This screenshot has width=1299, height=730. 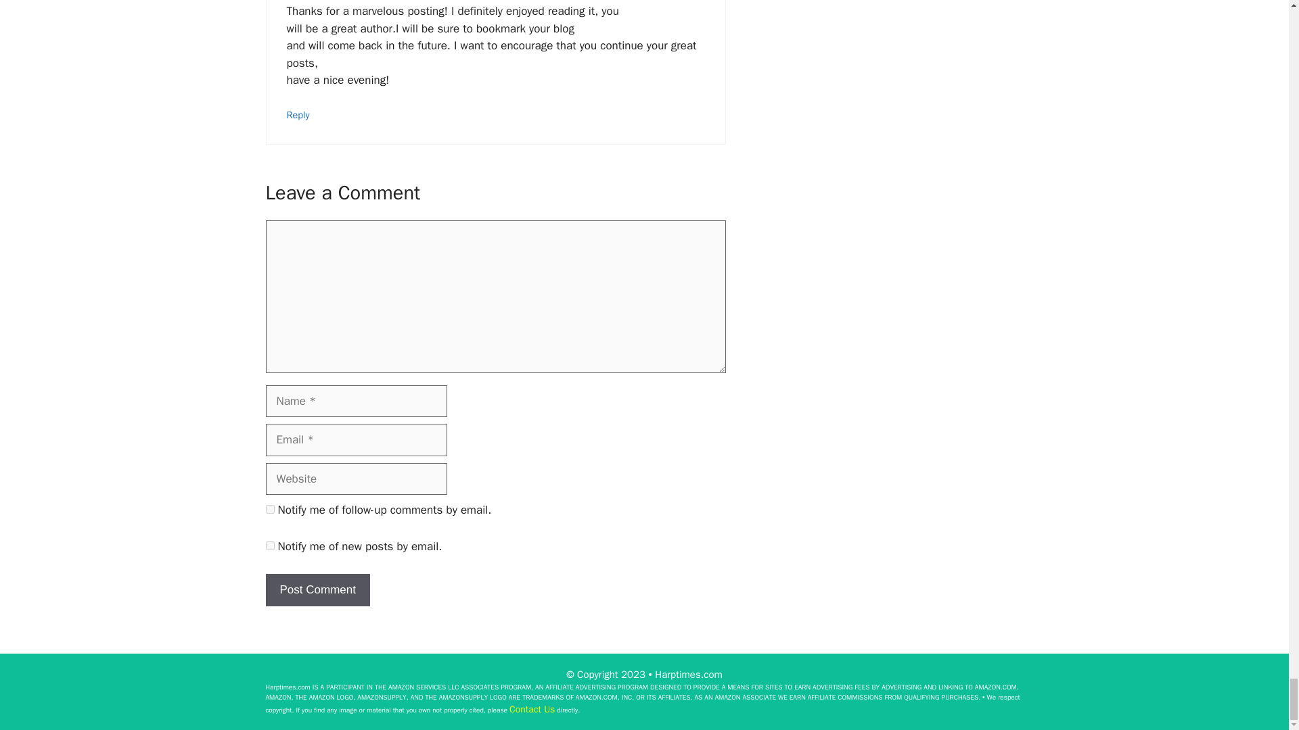 I want to click on subscribe, so click(x=269, y=546).